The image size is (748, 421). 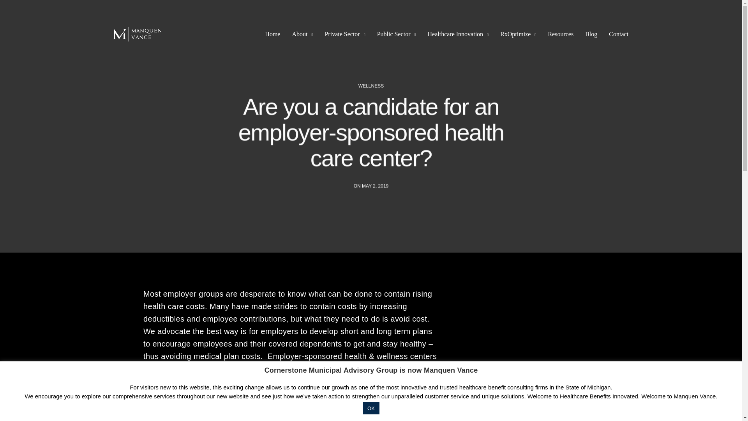 I want to click on Public Sector, so click(x=396, y=34).